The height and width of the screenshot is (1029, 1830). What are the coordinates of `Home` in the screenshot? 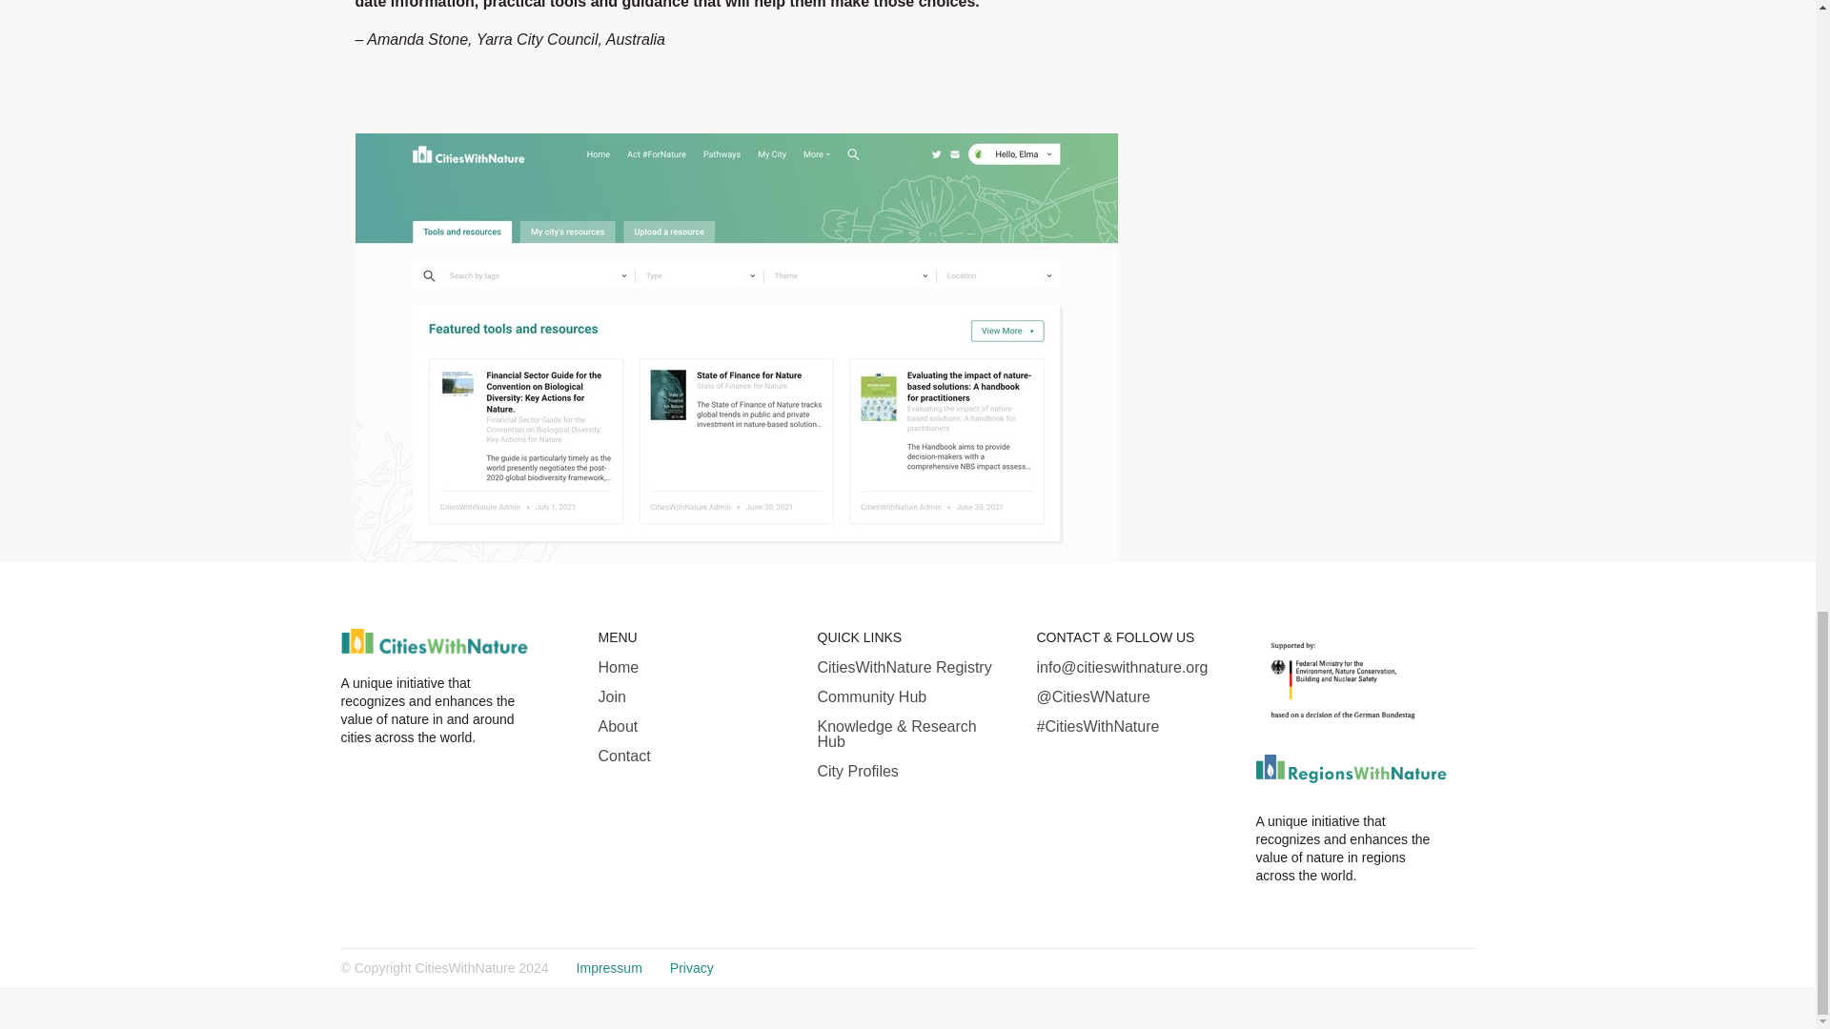 It's located at (693, 667).